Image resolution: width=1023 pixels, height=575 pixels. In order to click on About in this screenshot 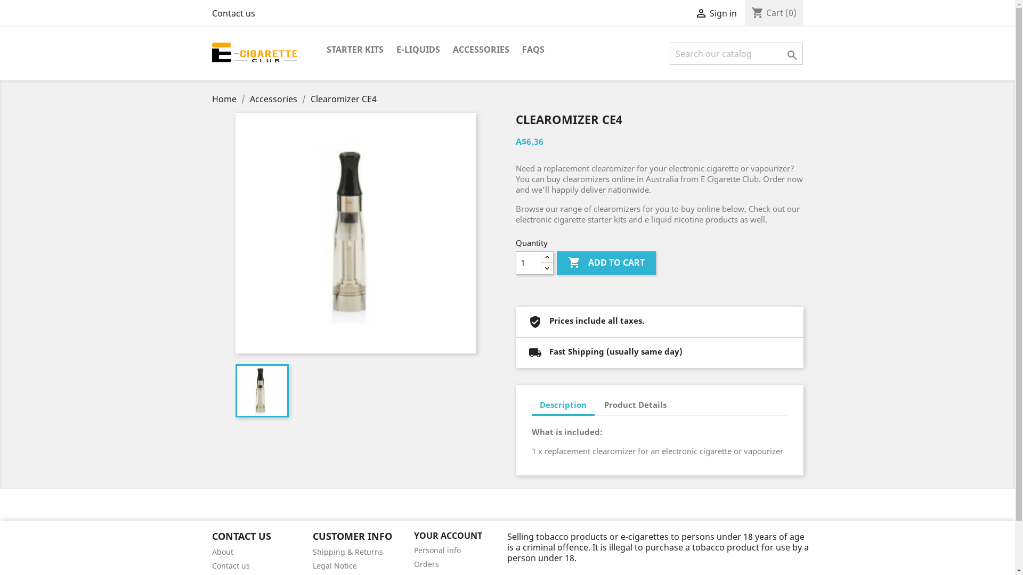, I will do `click(223, 552)`.